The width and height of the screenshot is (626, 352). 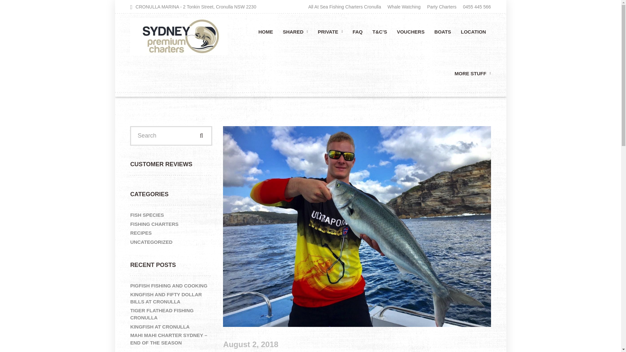 What do you see at coordinates (151, 242) in the screenshot?
I see `UNCATEGORIZED` at bounding box center [151, 242].